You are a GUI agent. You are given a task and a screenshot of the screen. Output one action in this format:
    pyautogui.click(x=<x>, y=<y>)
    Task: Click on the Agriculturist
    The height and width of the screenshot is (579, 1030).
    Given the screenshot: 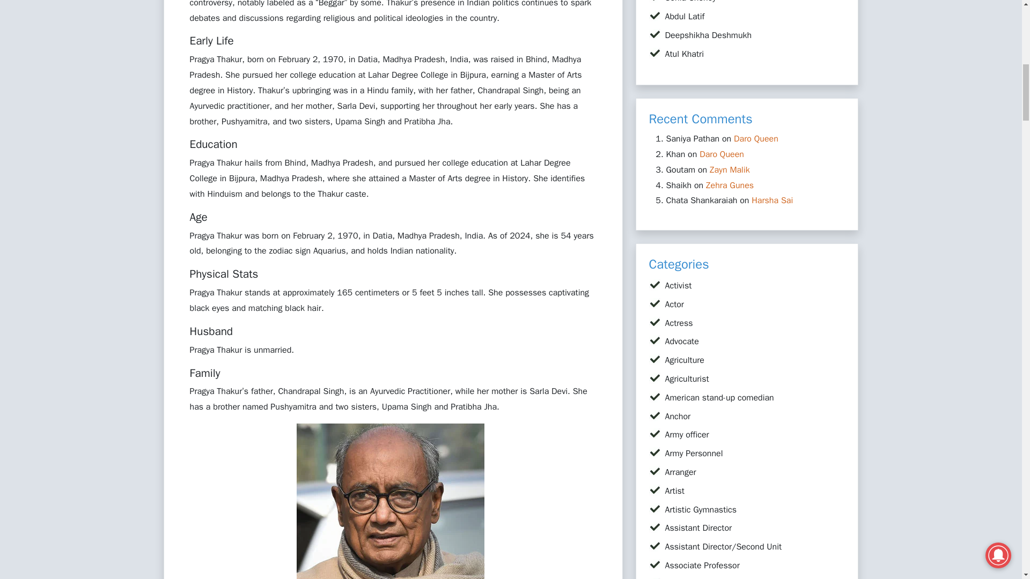 What is the action you would take?
    pyautogui.click(x=687, y=378)
    